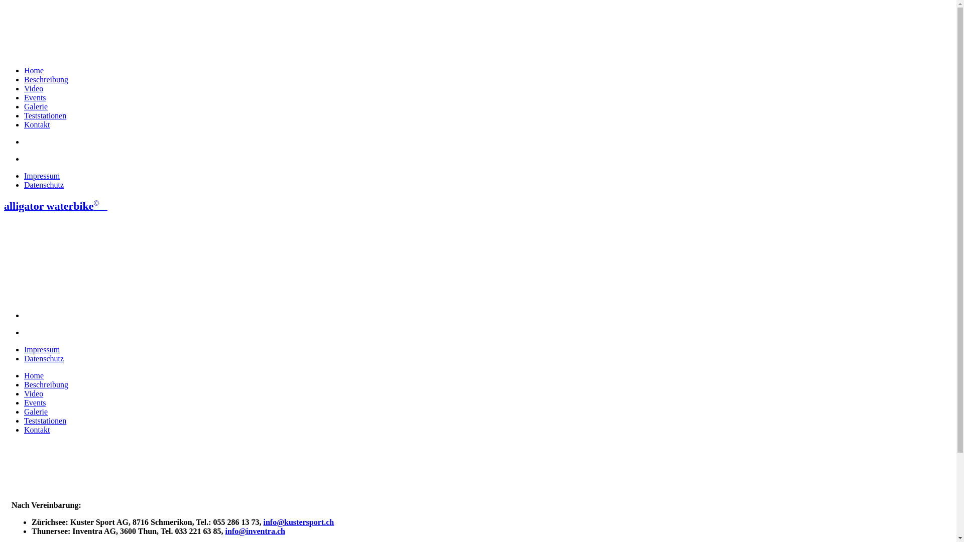  Describe the element at coordinates (35, 97) in the screenshot. I see `Events` at that location.